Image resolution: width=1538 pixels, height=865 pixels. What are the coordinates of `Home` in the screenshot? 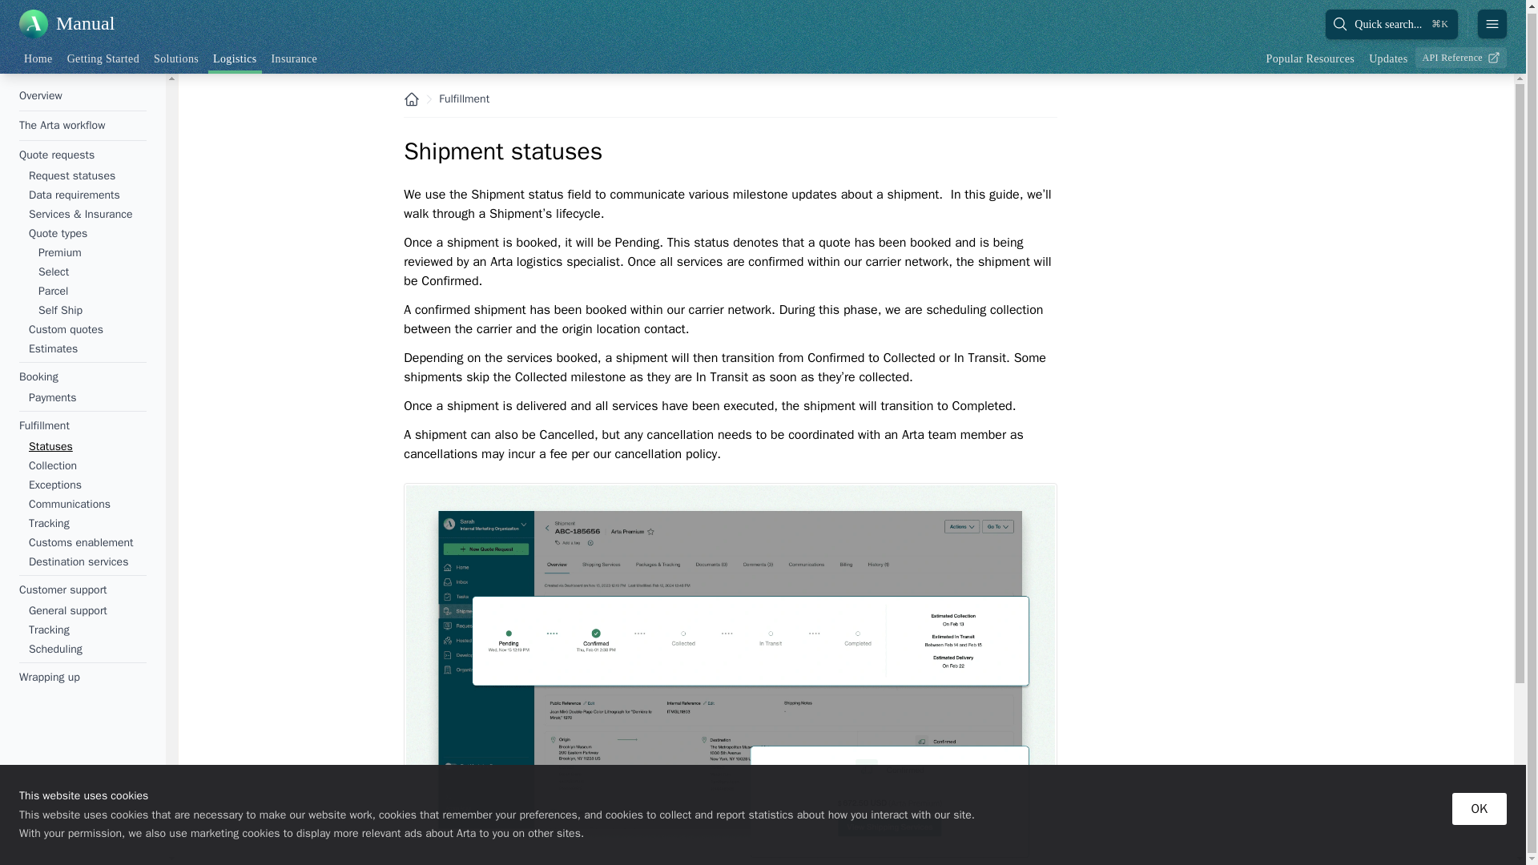 It's located at (38, 58).